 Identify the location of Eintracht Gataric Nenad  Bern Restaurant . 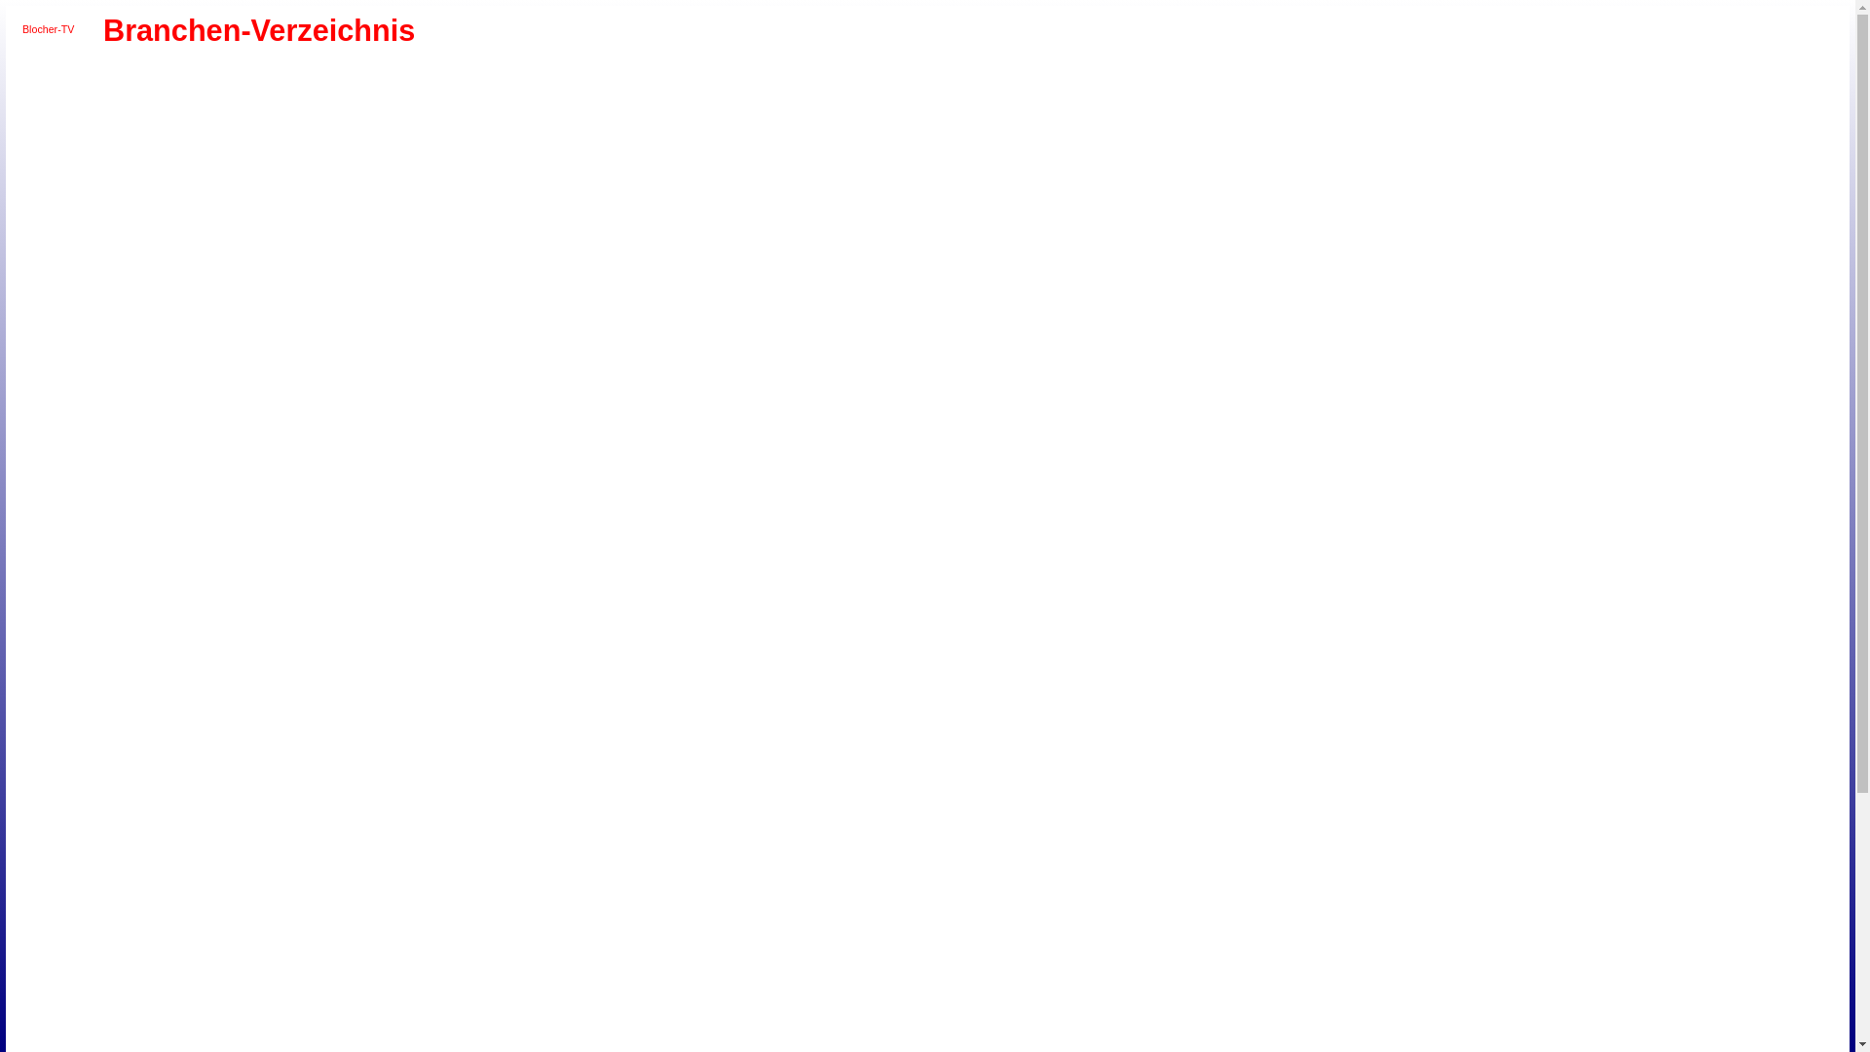
(340, 145).